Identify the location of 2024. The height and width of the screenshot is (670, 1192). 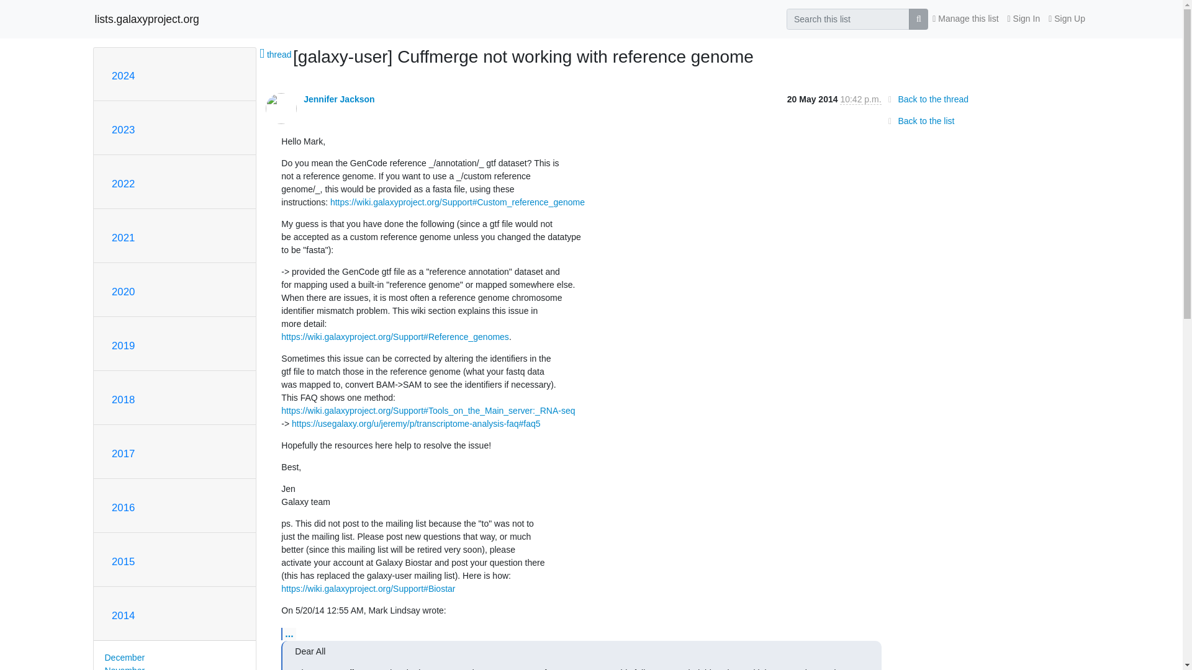
(123, 76).